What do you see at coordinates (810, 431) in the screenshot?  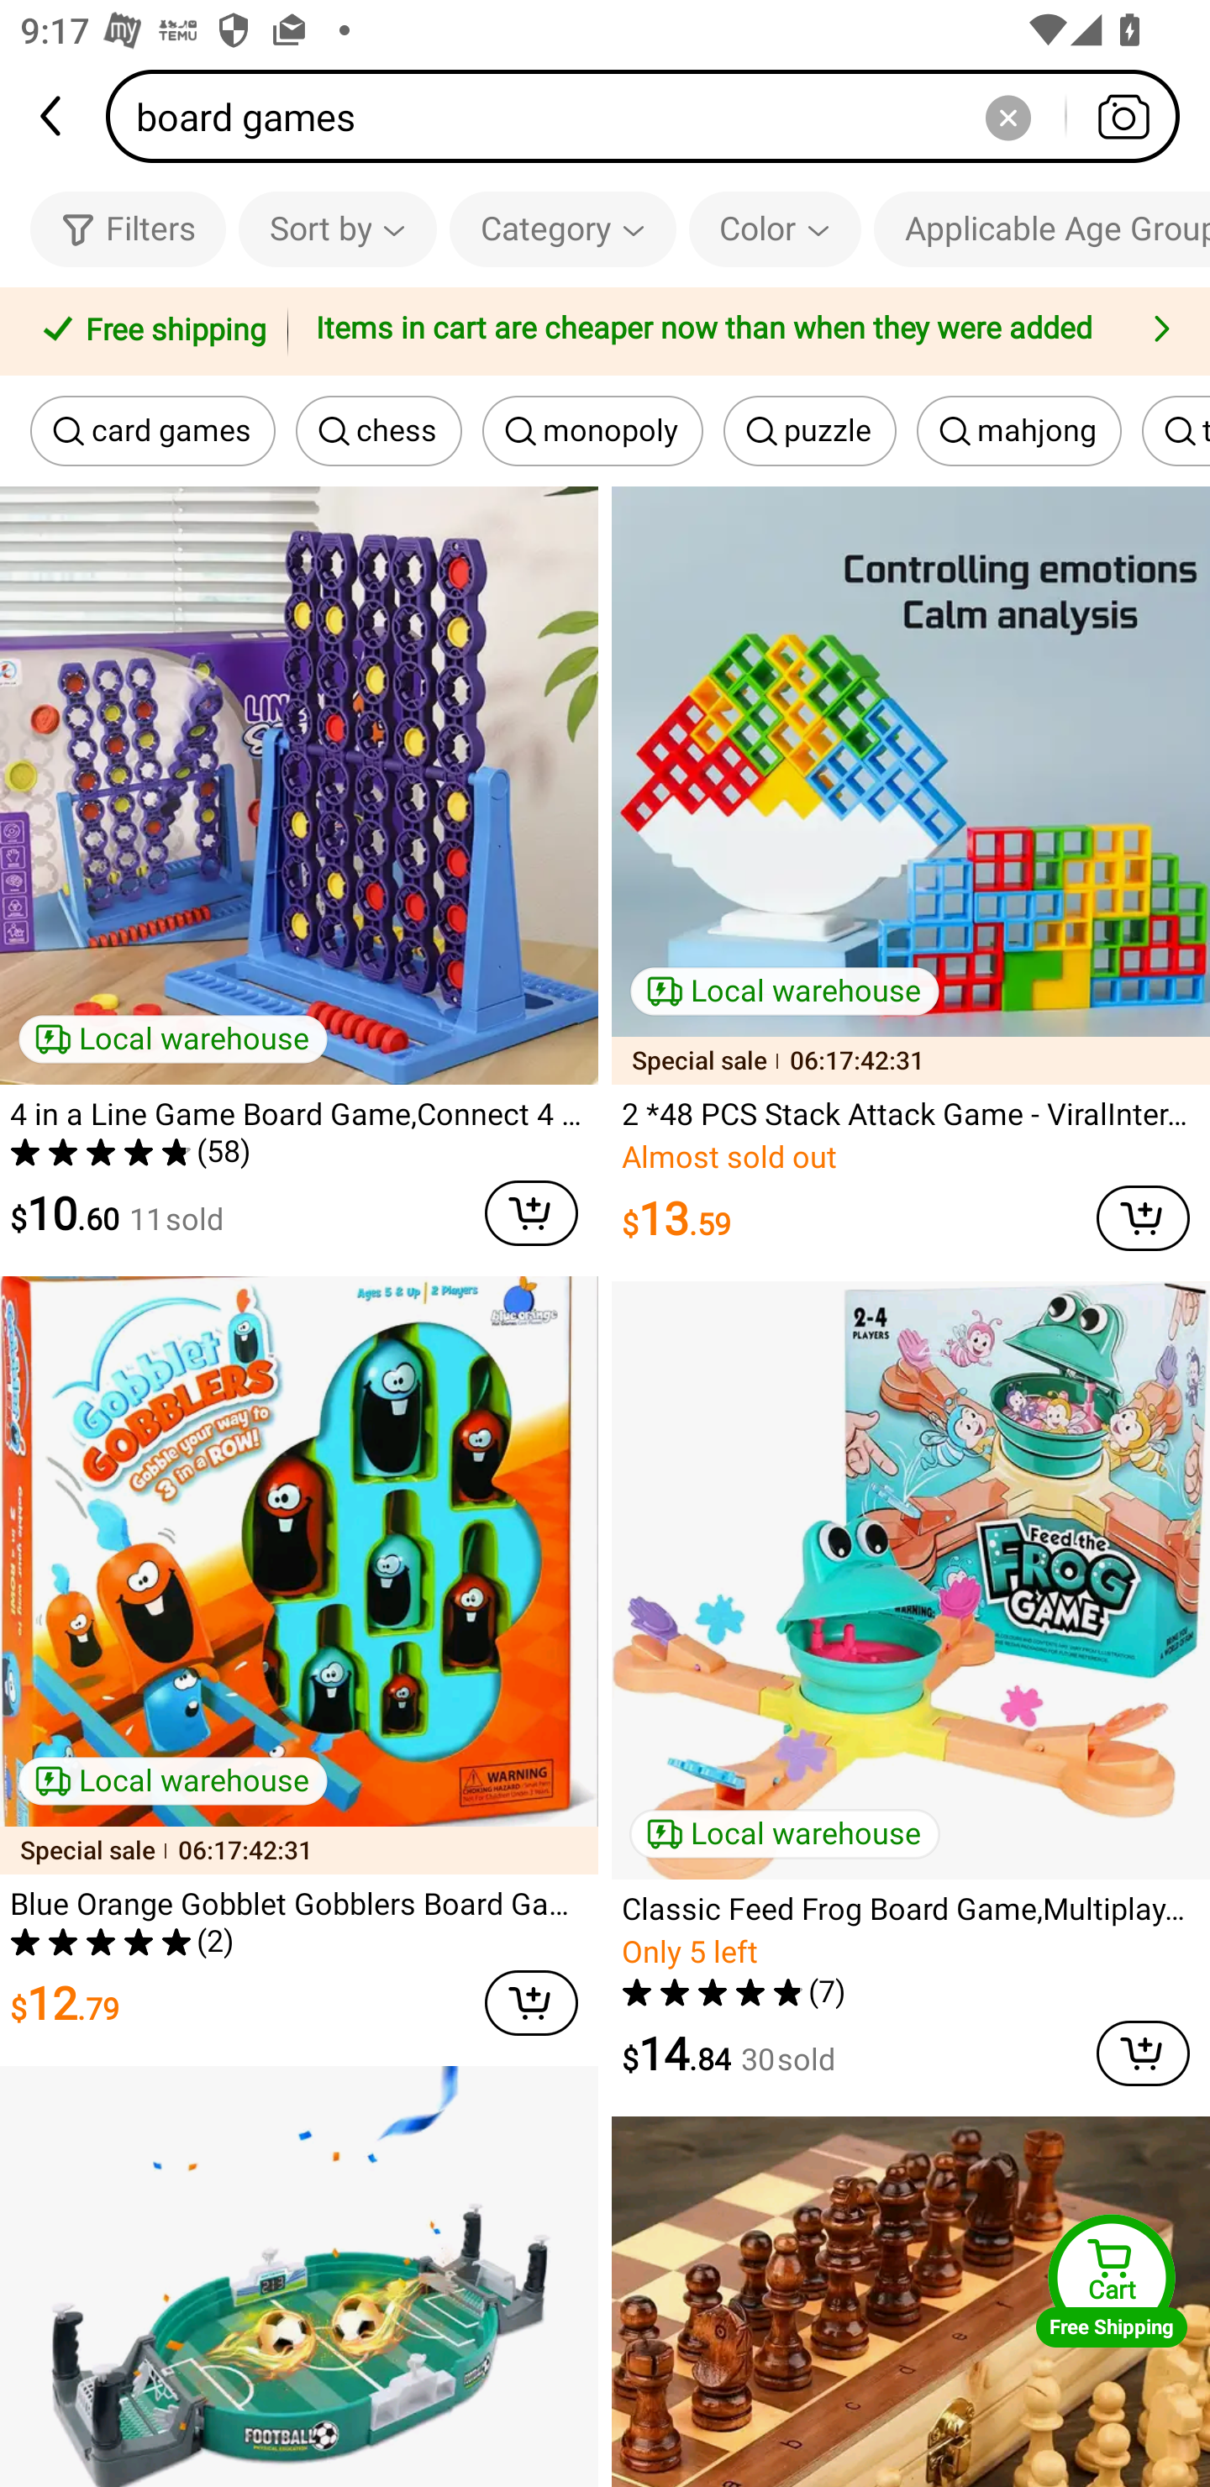 I see `puzzle` at bounding box center [810, 431].